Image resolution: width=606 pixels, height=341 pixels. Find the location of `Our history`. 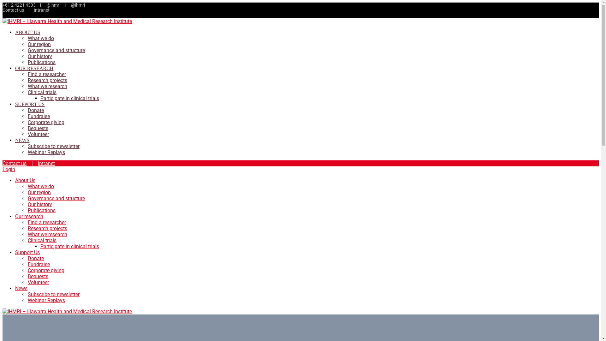

Our history is located at coordinates (40, 56).